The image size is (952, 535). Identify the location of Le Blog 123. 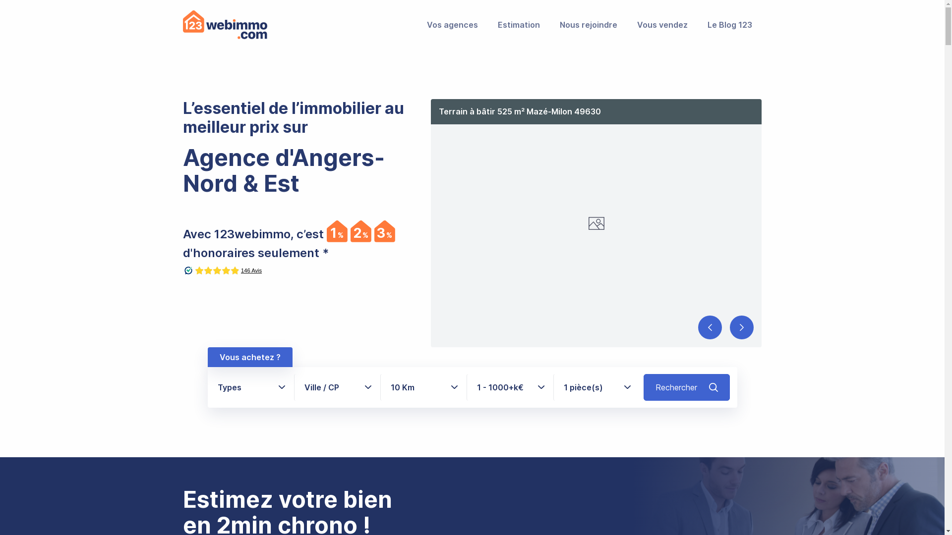
(729, 25).